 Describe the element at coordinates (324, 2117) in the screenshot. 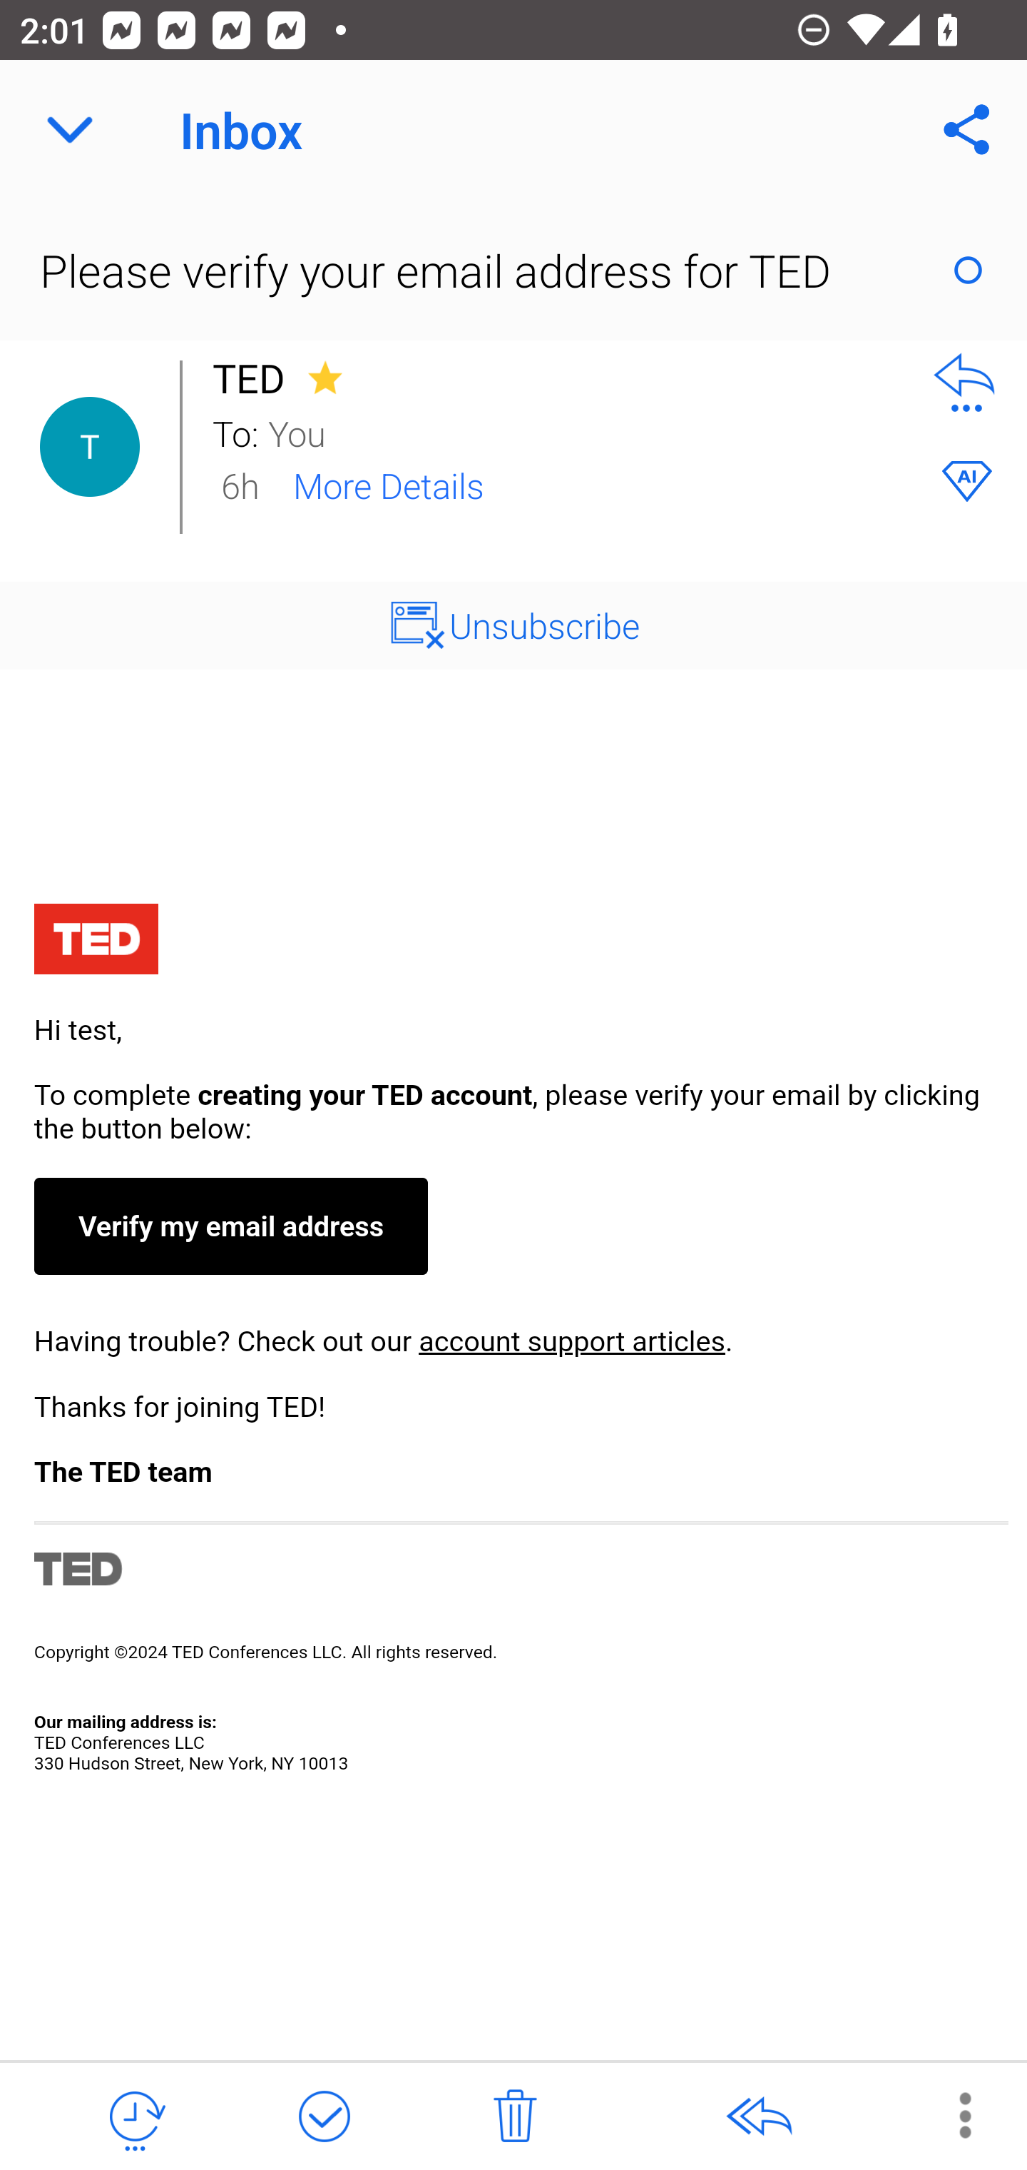

I see `Mark as Done` at that location.